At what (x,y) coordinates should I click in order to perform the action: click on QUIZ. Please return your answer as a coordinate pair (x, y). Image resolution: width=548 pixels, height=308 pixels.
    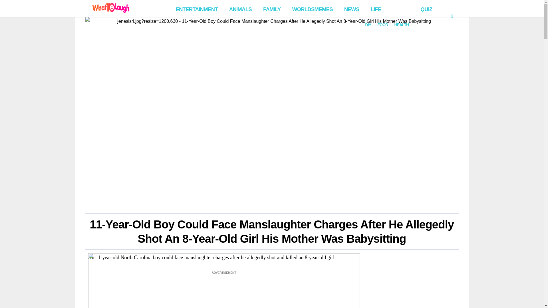
    Looking at the image, I should click on (426, 9).